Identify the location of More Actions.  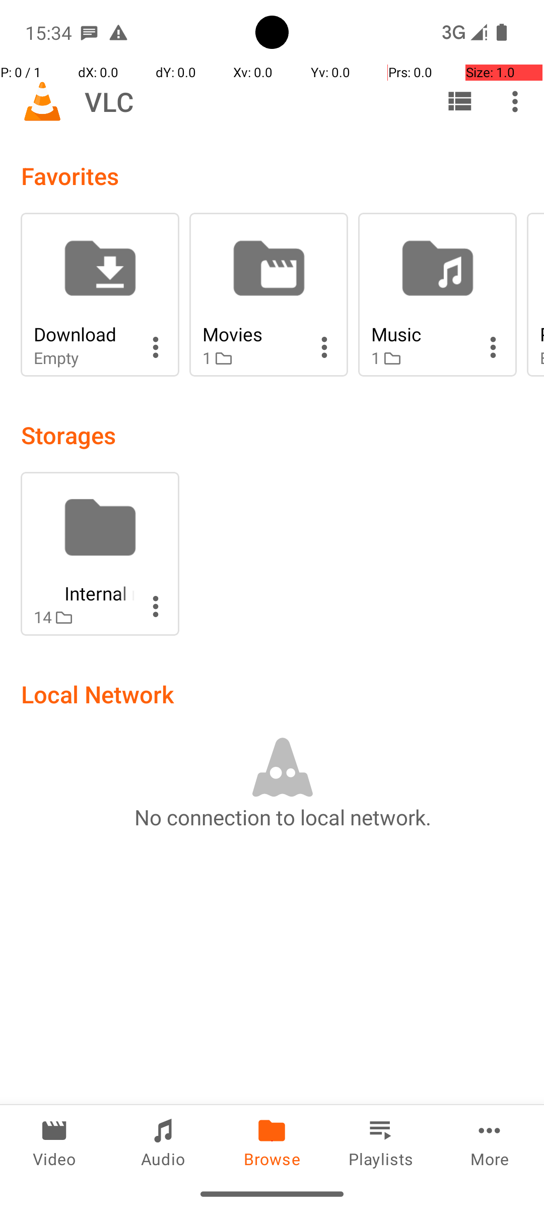
(156, 347).